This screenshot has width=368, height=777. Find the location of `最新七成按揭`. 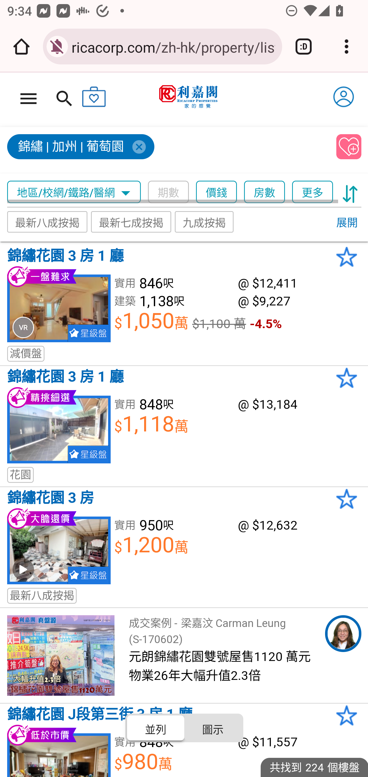

最新七成按揭 is located at coordinates (131, 221).